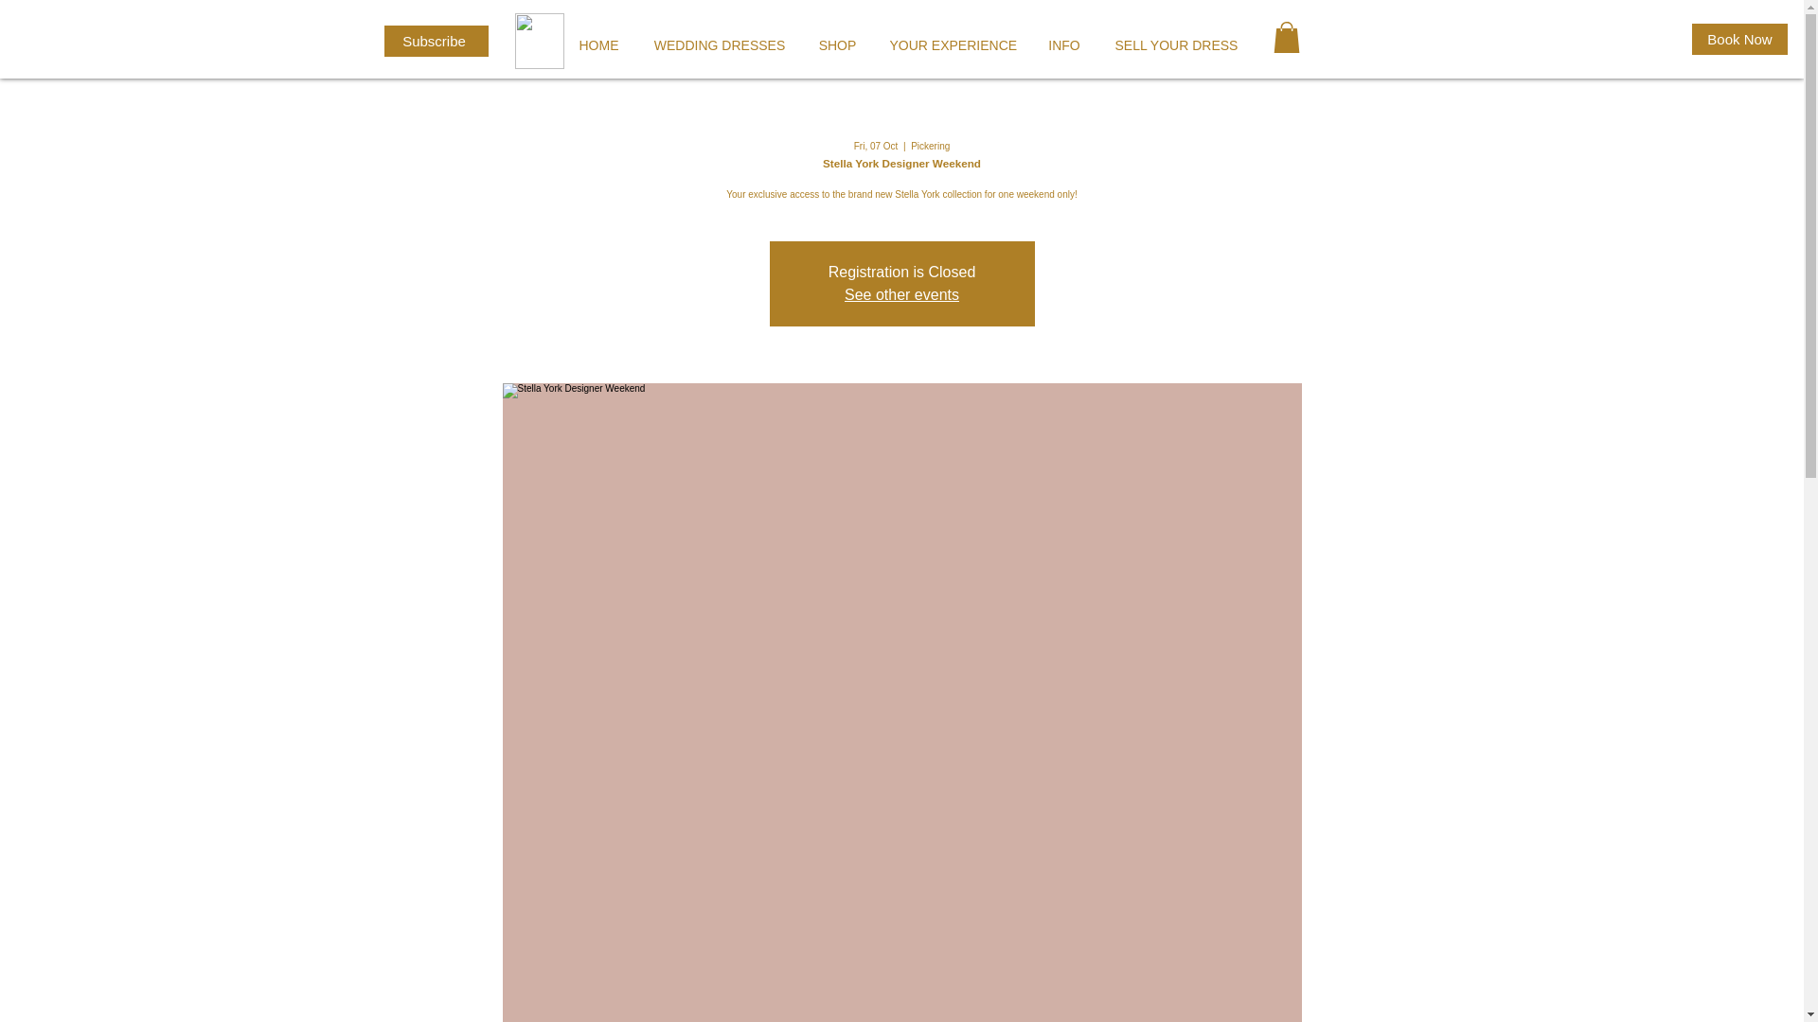 The image size is (1818, 1022). I want to click on See other events, so click(901, 294).